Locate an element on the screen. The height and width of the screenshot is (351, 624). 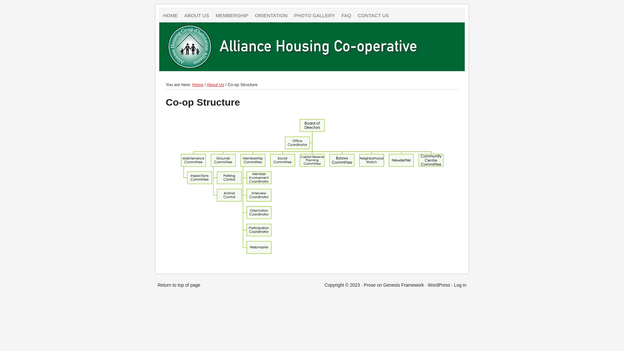
PHOTO GALLERY is located at coordinates (315, 15).